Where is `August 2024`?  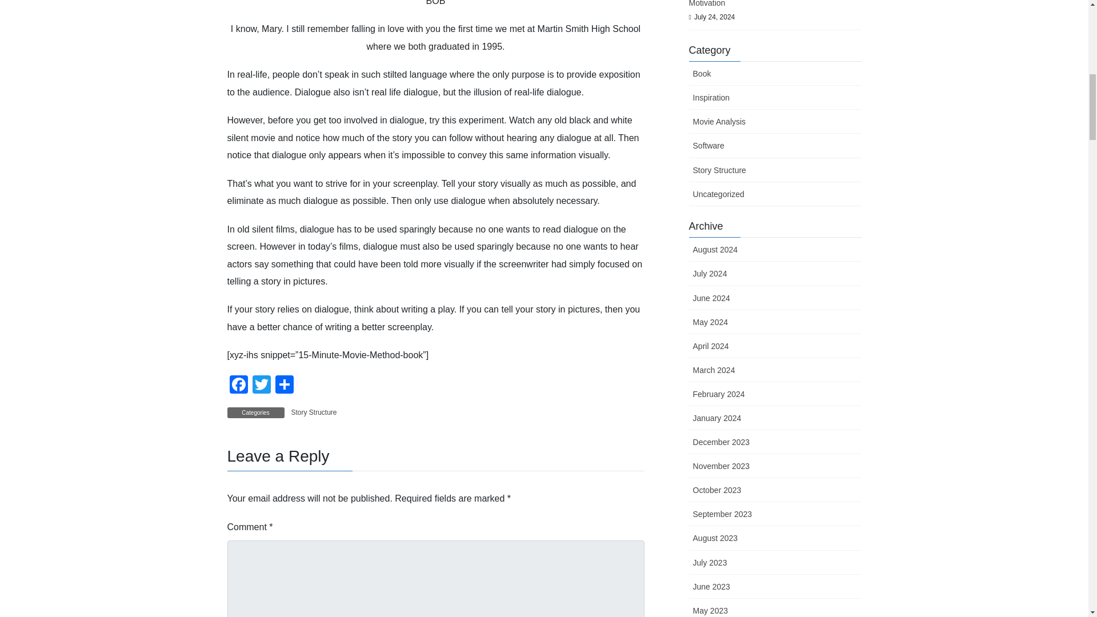
August 2024 is located at coordinates (775, 249).